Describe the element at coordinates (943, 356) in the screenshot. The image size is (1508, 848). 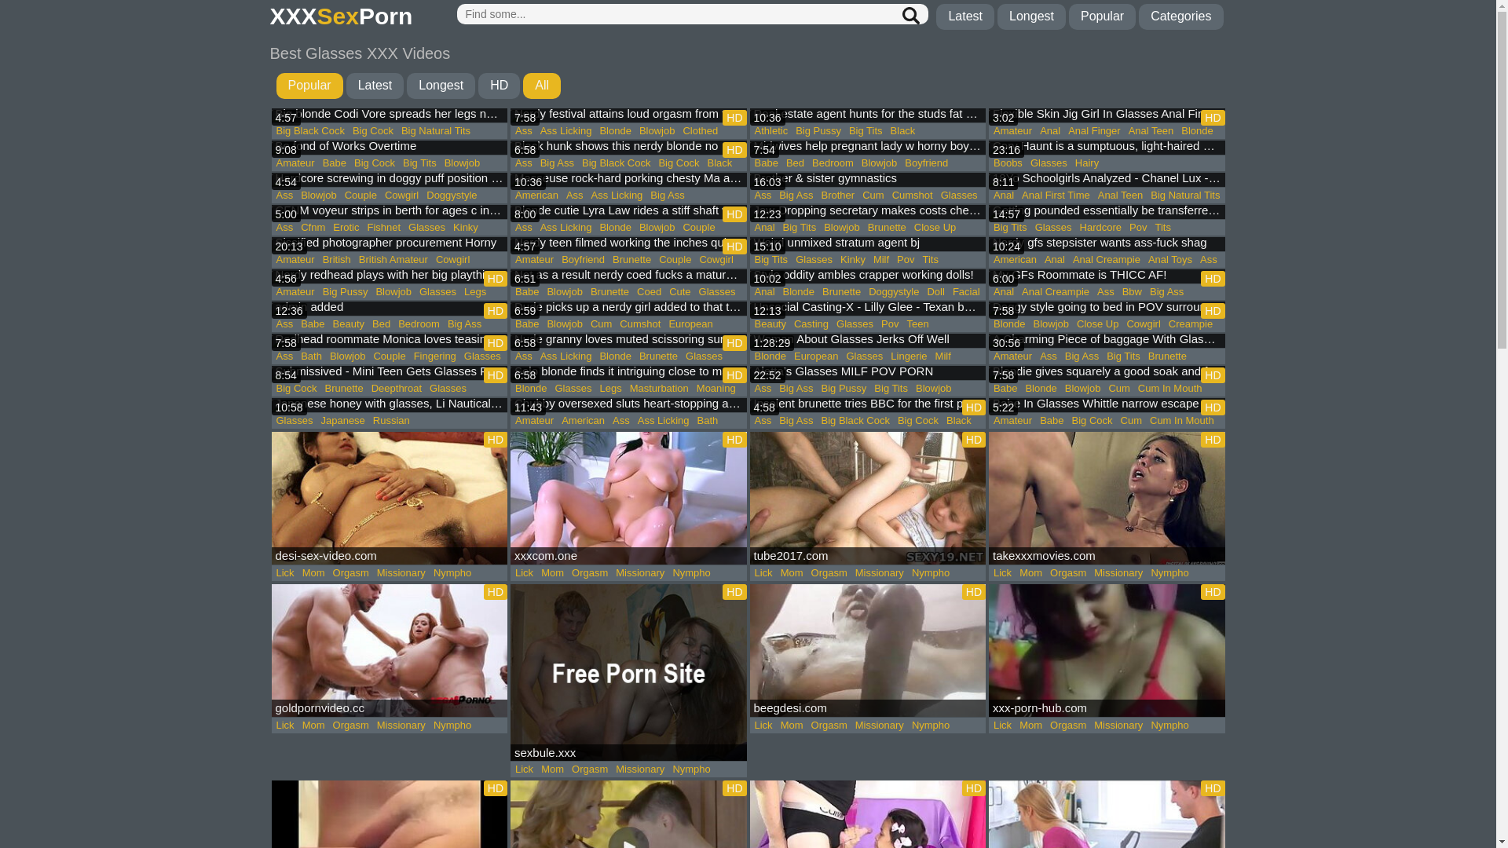
I see `Milf` at that location.